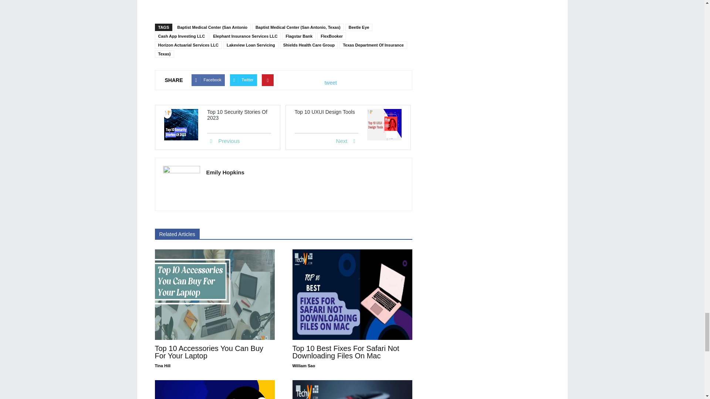 The width and height of the screenshot is (710, 399). What do you see at coordinates (214, 389) in the screenshot?
I see `Best Practices For Building Efficient Dashboard` at bounding box center [214, 389].